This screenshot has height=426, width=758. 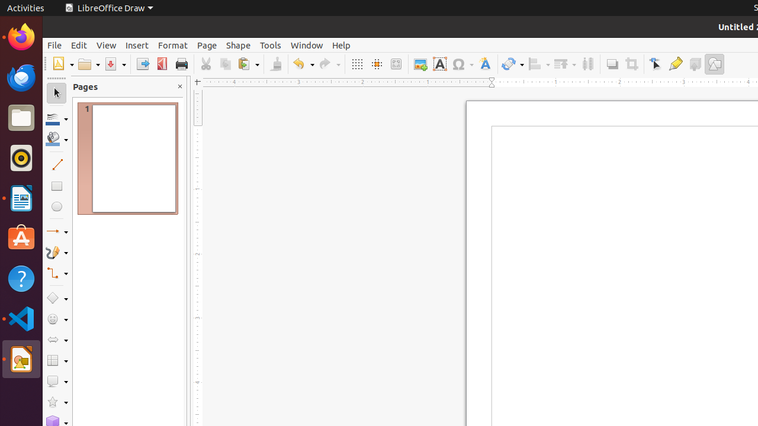 I want to click on Shadow, so click(x=612, y=64).